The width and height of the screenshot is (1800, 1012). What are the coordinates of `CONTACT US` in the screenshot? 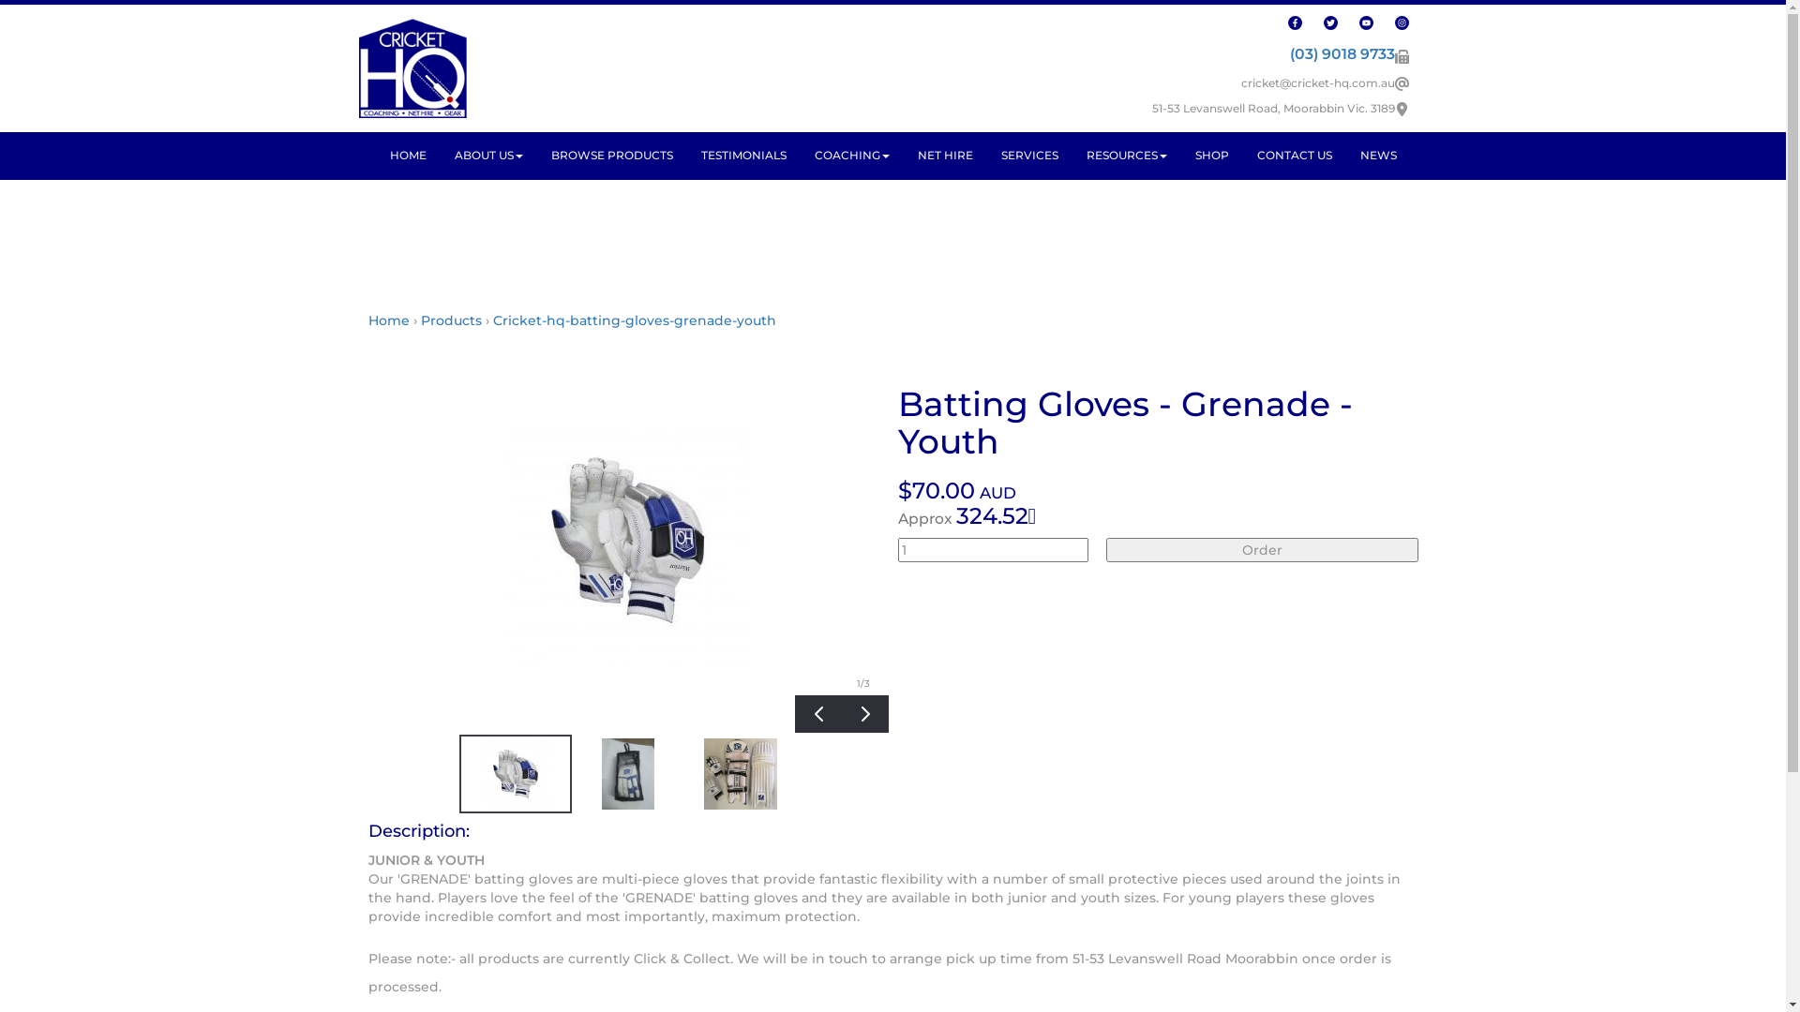 It's located at (1295, 156).